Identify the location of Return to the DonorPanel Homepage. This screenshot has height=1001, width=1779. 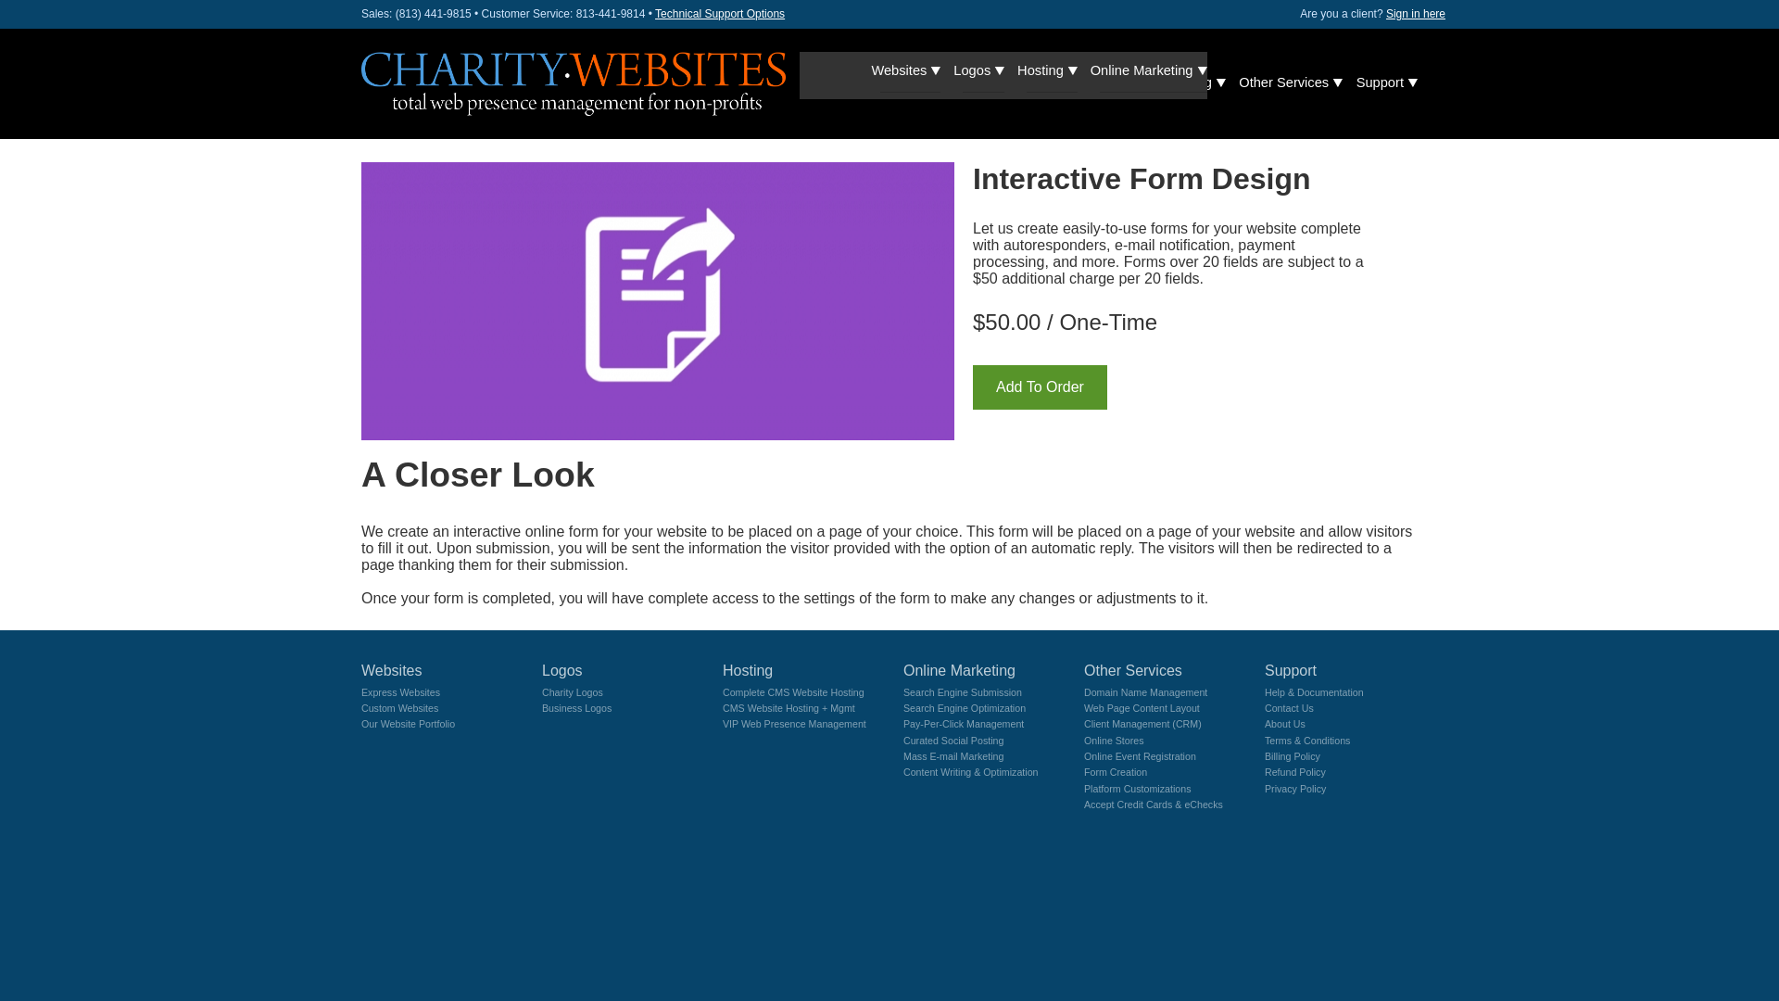
(573, 83).